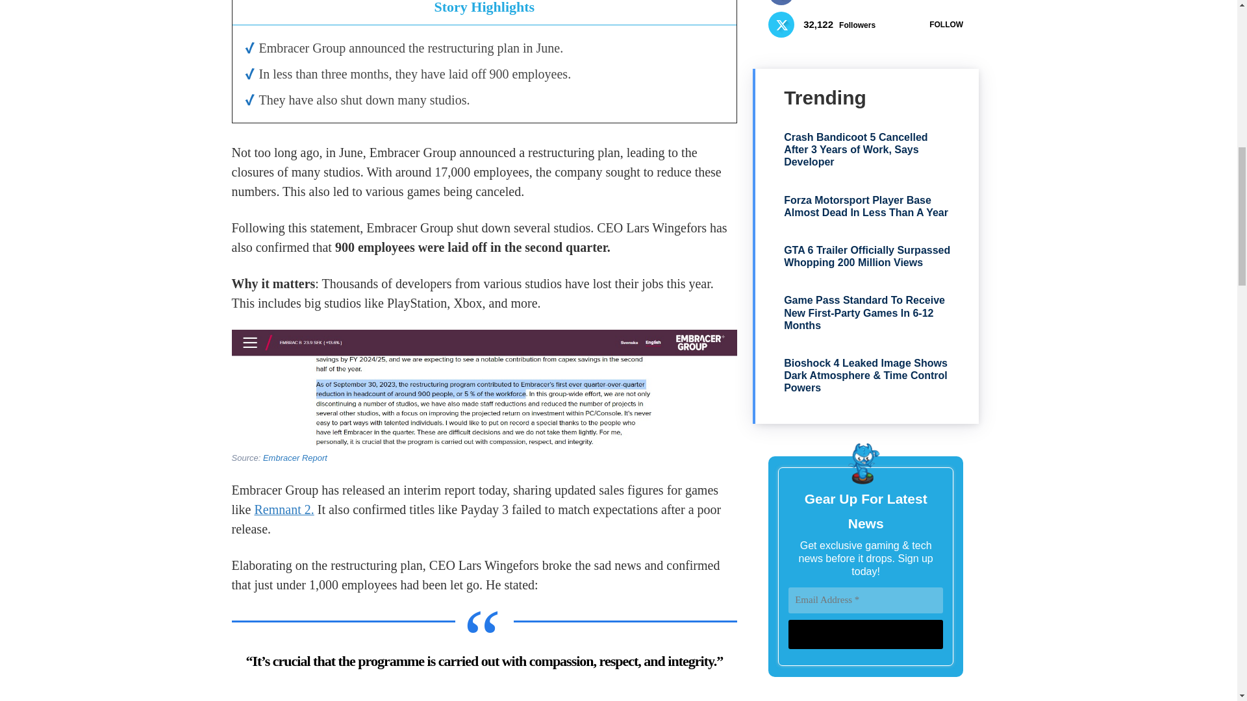 Image resolution: width=1247 pixels, height=701 pixels. What do you see at coordinates (865, 634) in the screenshot?
I see `Subscribe!` at bounding box center [865, 634].